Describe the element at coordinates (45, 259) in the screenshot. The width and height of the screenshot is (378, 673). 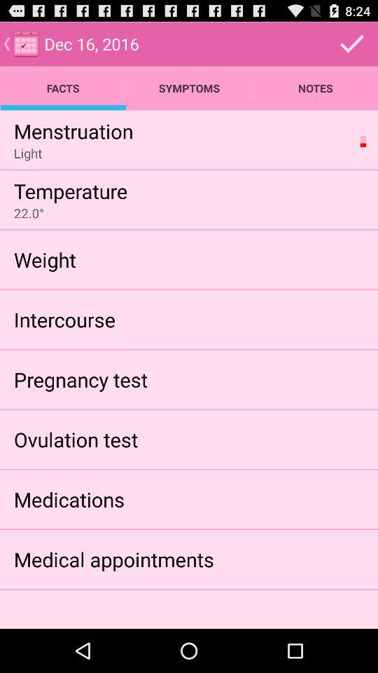
I see `tap weight app` at that location.